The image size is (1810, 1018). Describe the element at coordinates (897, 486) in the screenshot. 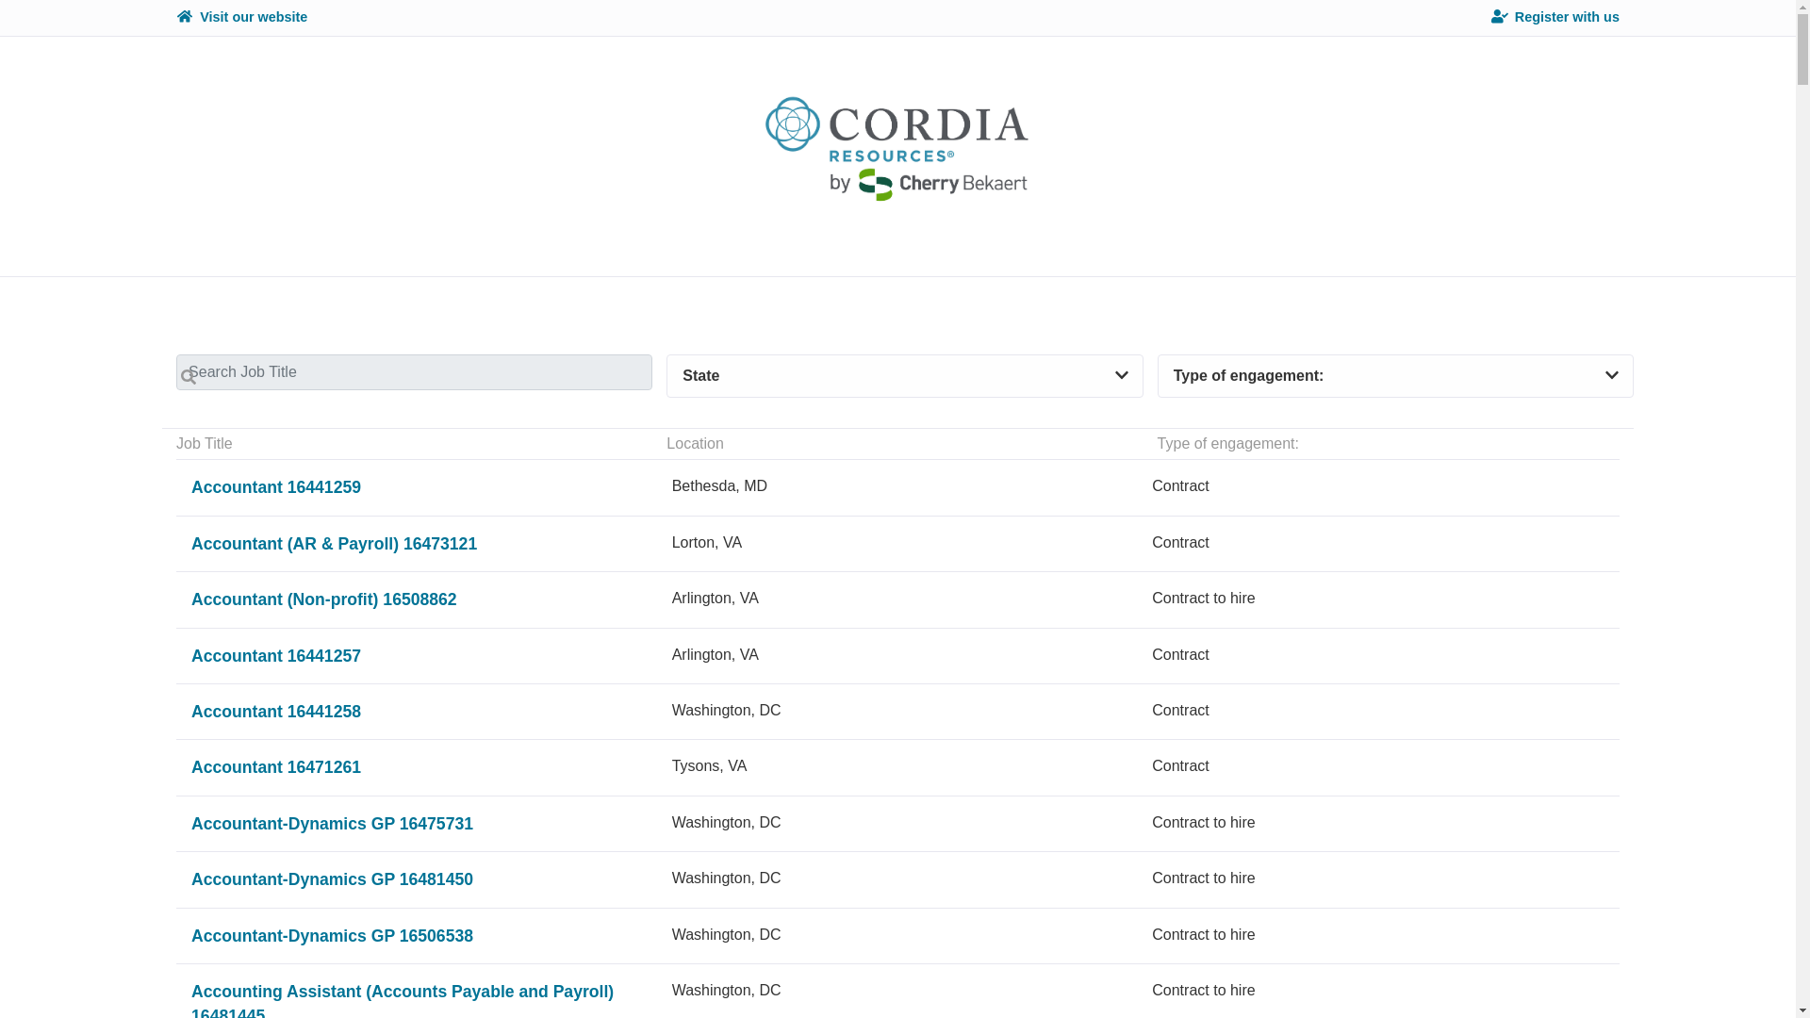

I see `Register with us` at that location.